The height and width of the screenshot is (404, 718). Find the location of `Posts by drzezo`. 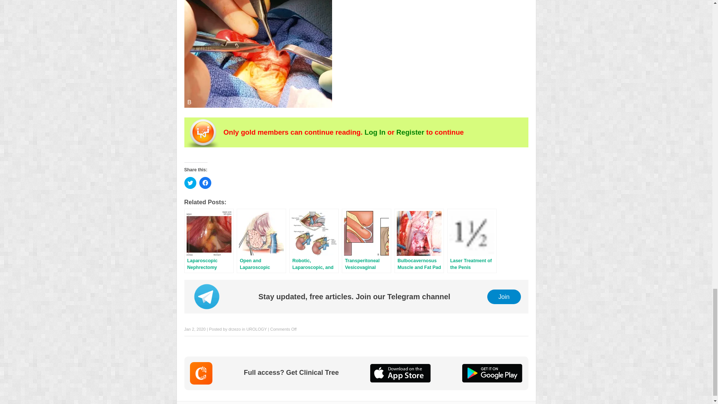

Posts by drzezo is located at coordinates (234, 329).